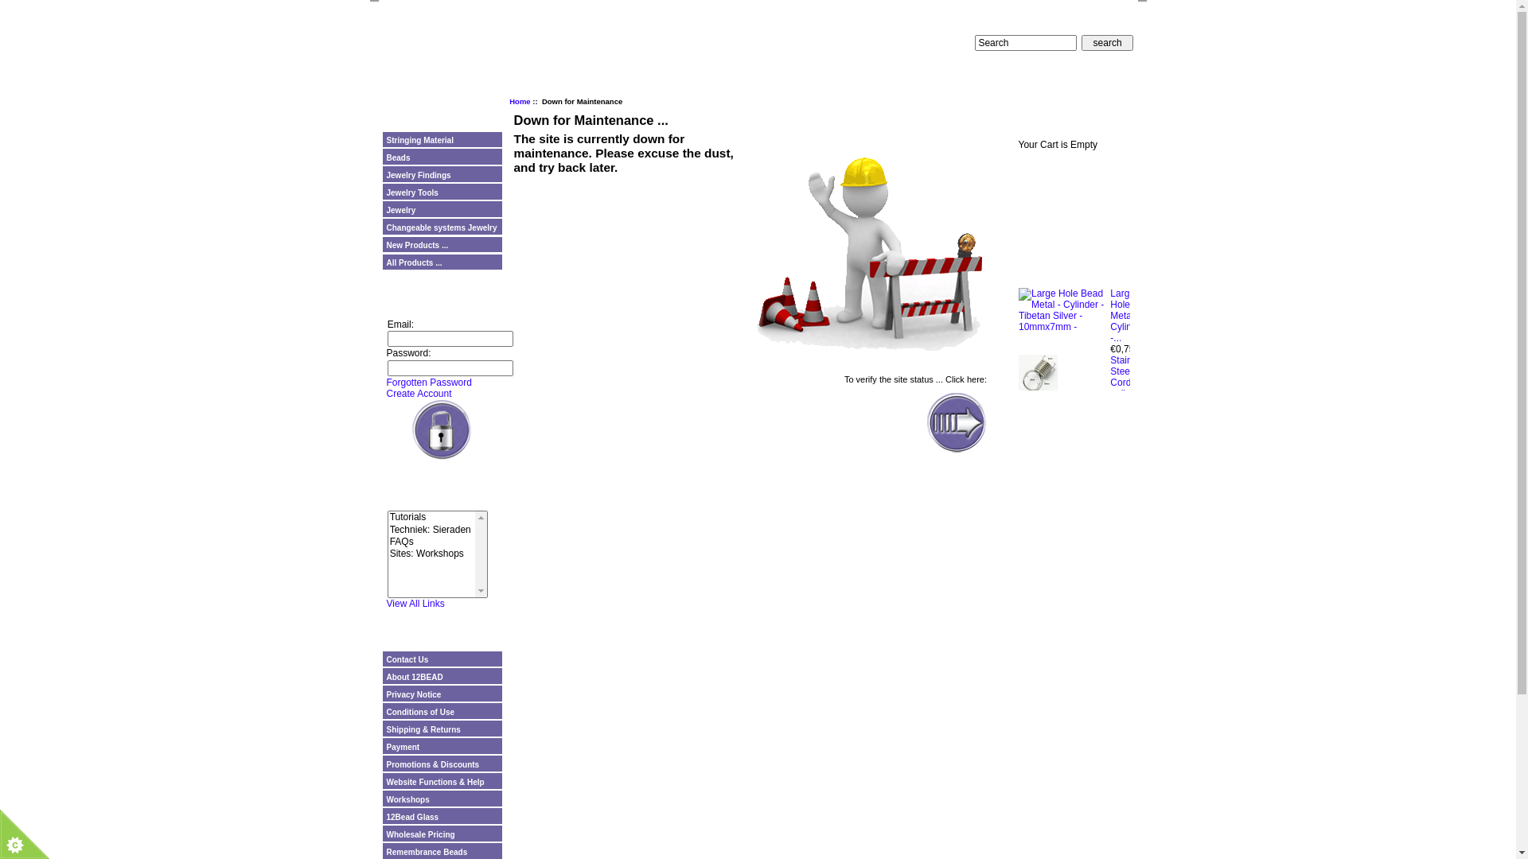 The width and height of the screenshot is (1528, 859). Describe the element at coordinates (444, 677) in the screenshot. I see `About 12BEAD` at that location.